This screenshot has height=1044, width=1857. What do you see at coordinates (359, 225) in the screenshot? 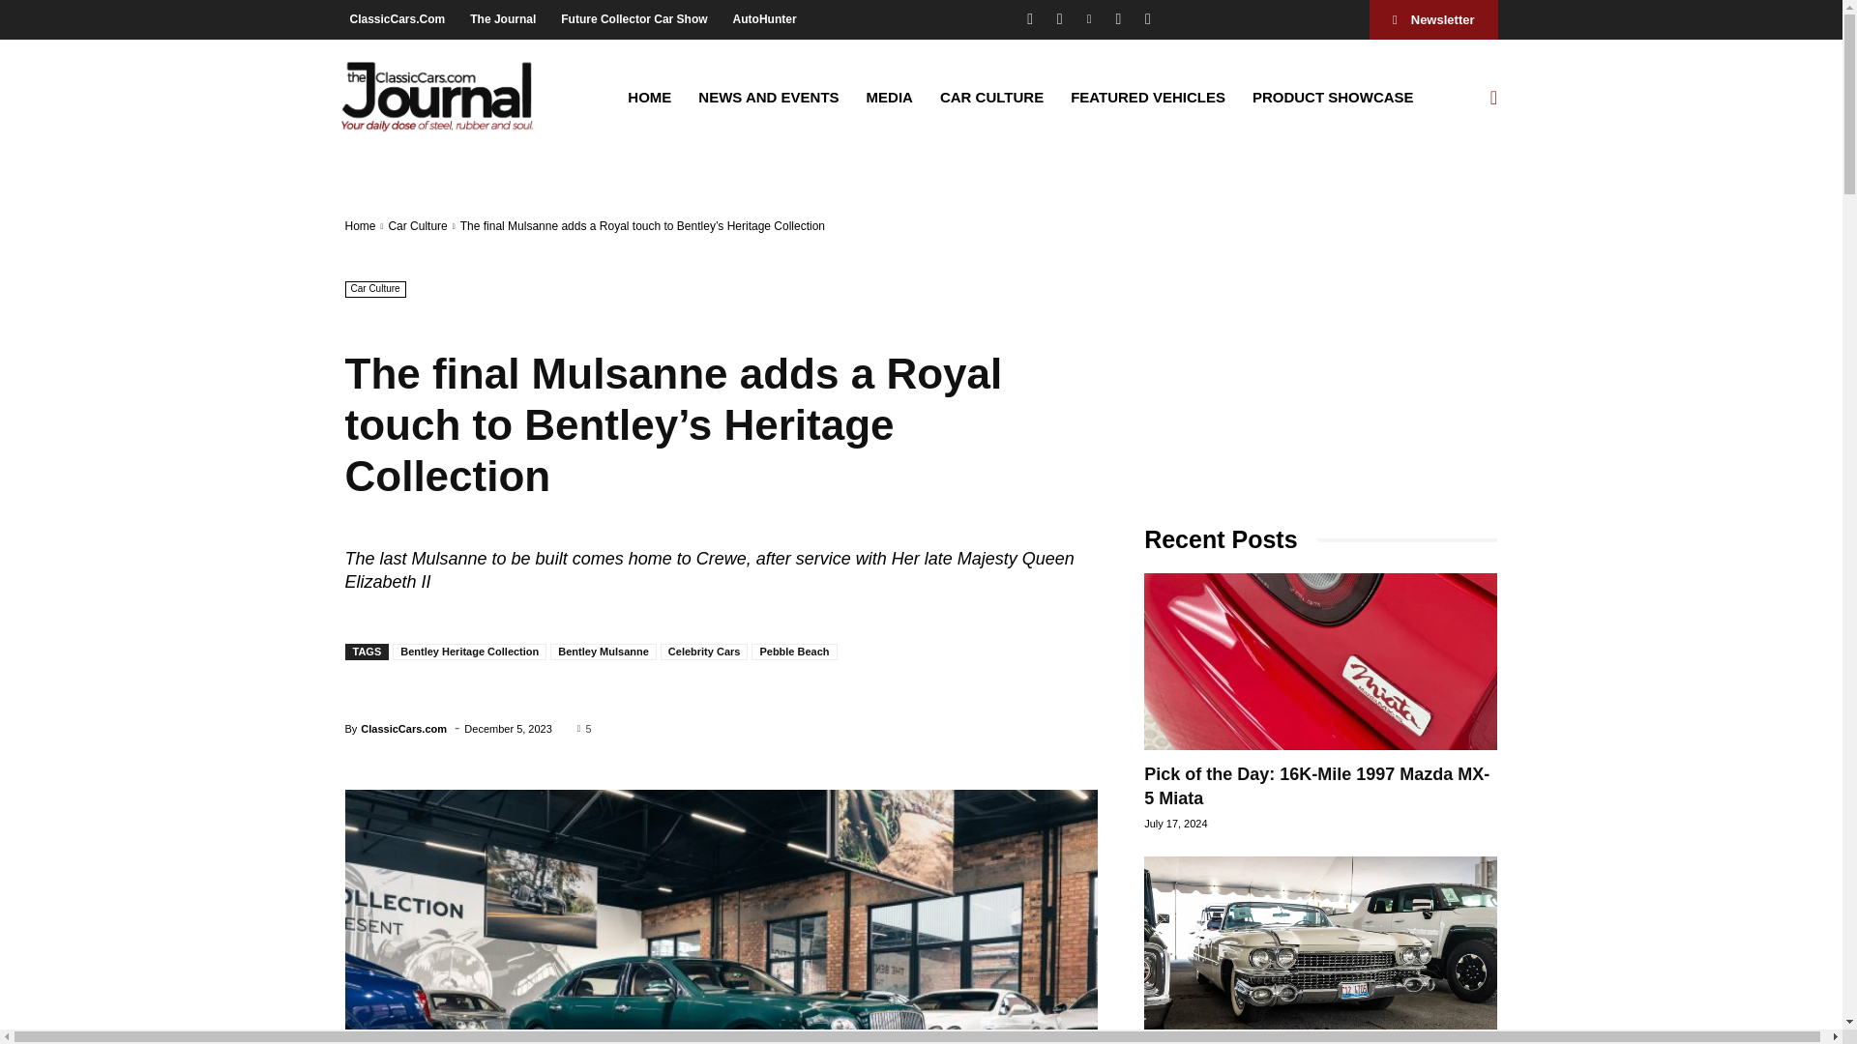
I see `Home` at bounding box center [359, 225].